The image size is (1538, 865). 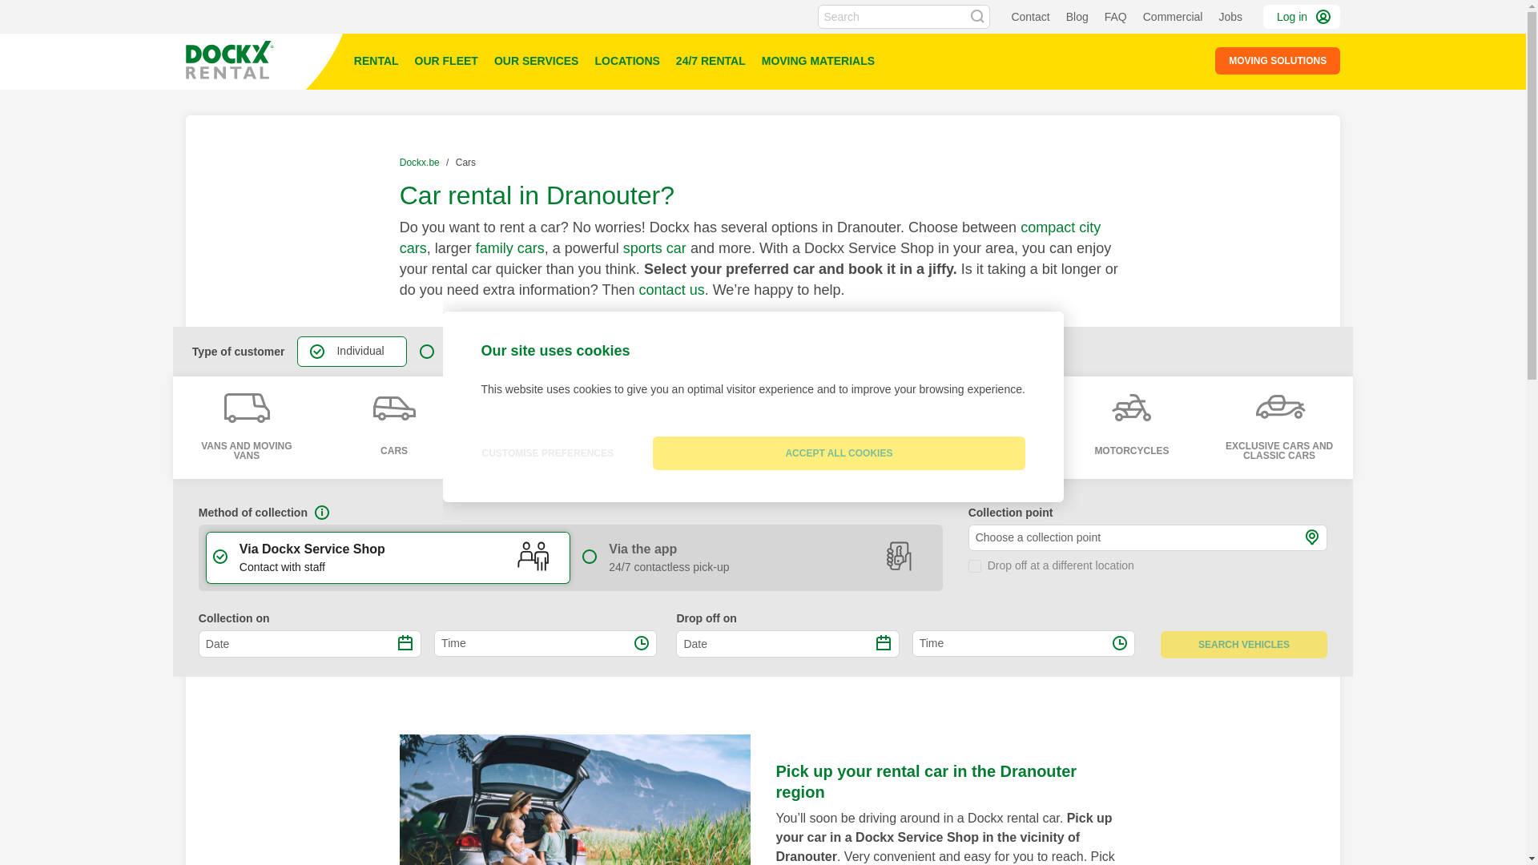 What do you see at coordinates (537, 61) in the screenshot?
I see `OUR SERVICES` at bounding box center [537, 61].